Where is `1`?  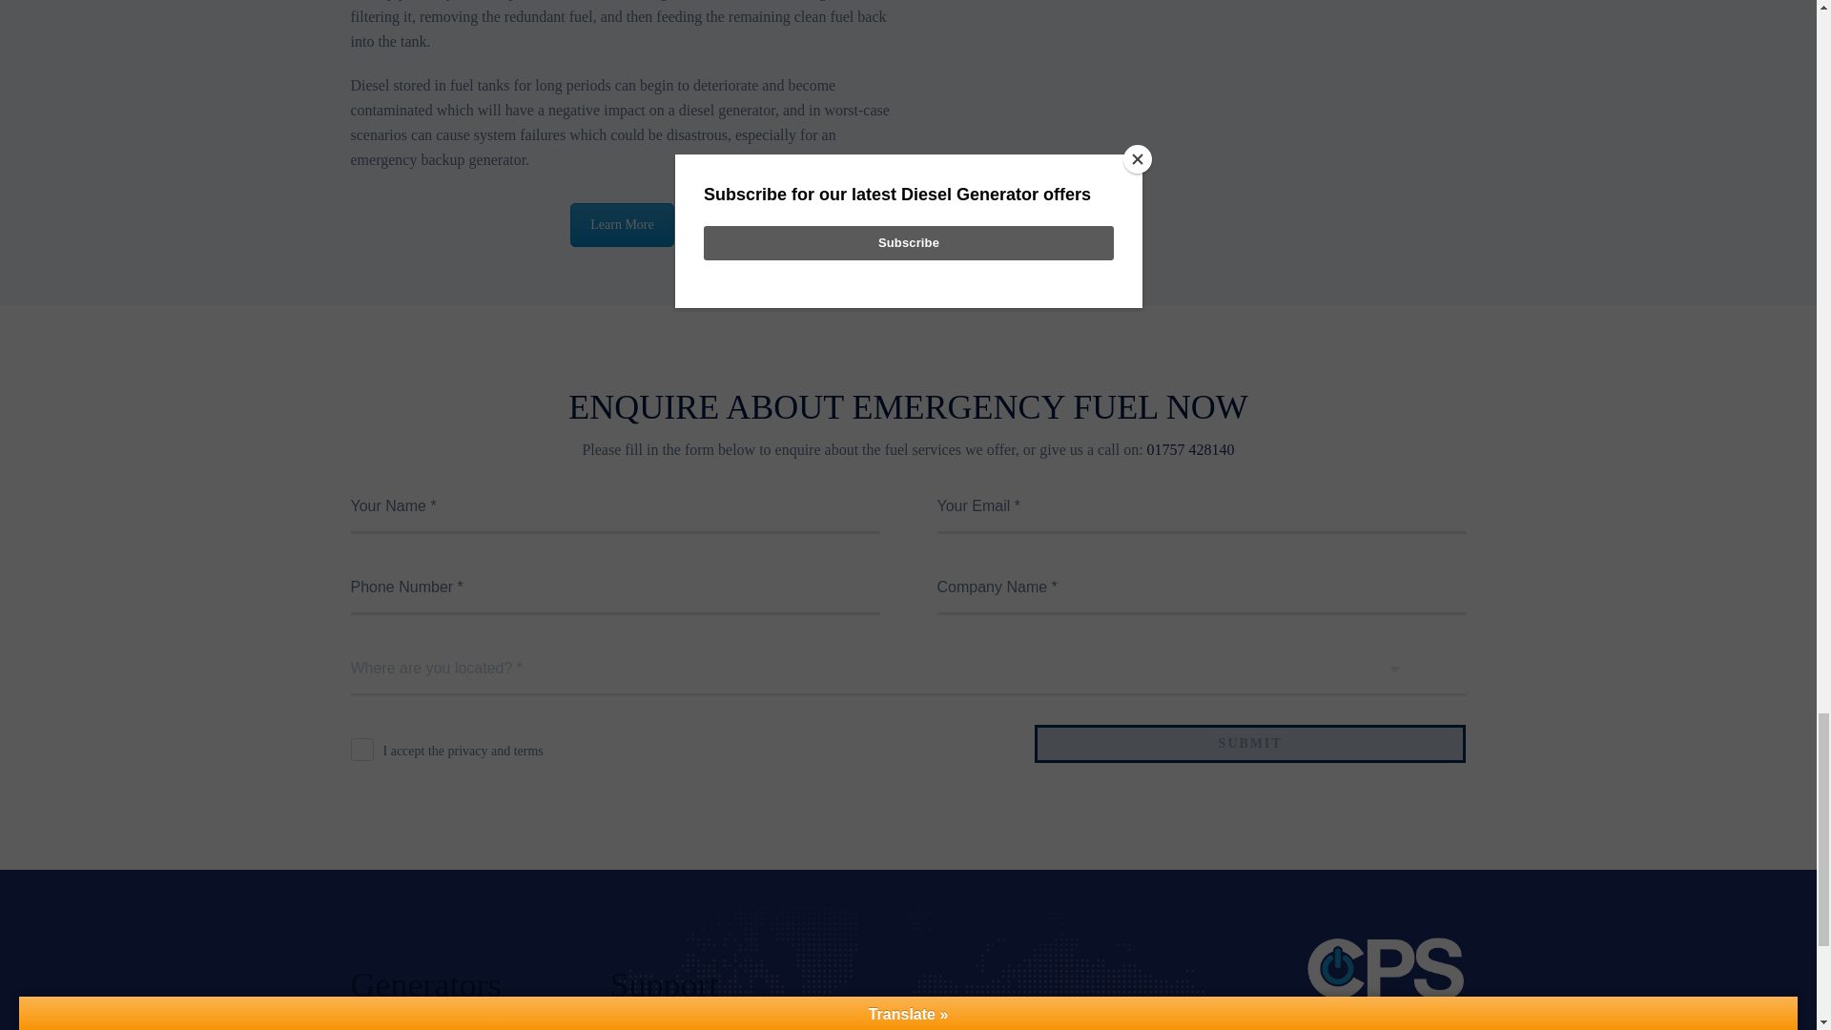 1 is located at coordinates (362, 750).